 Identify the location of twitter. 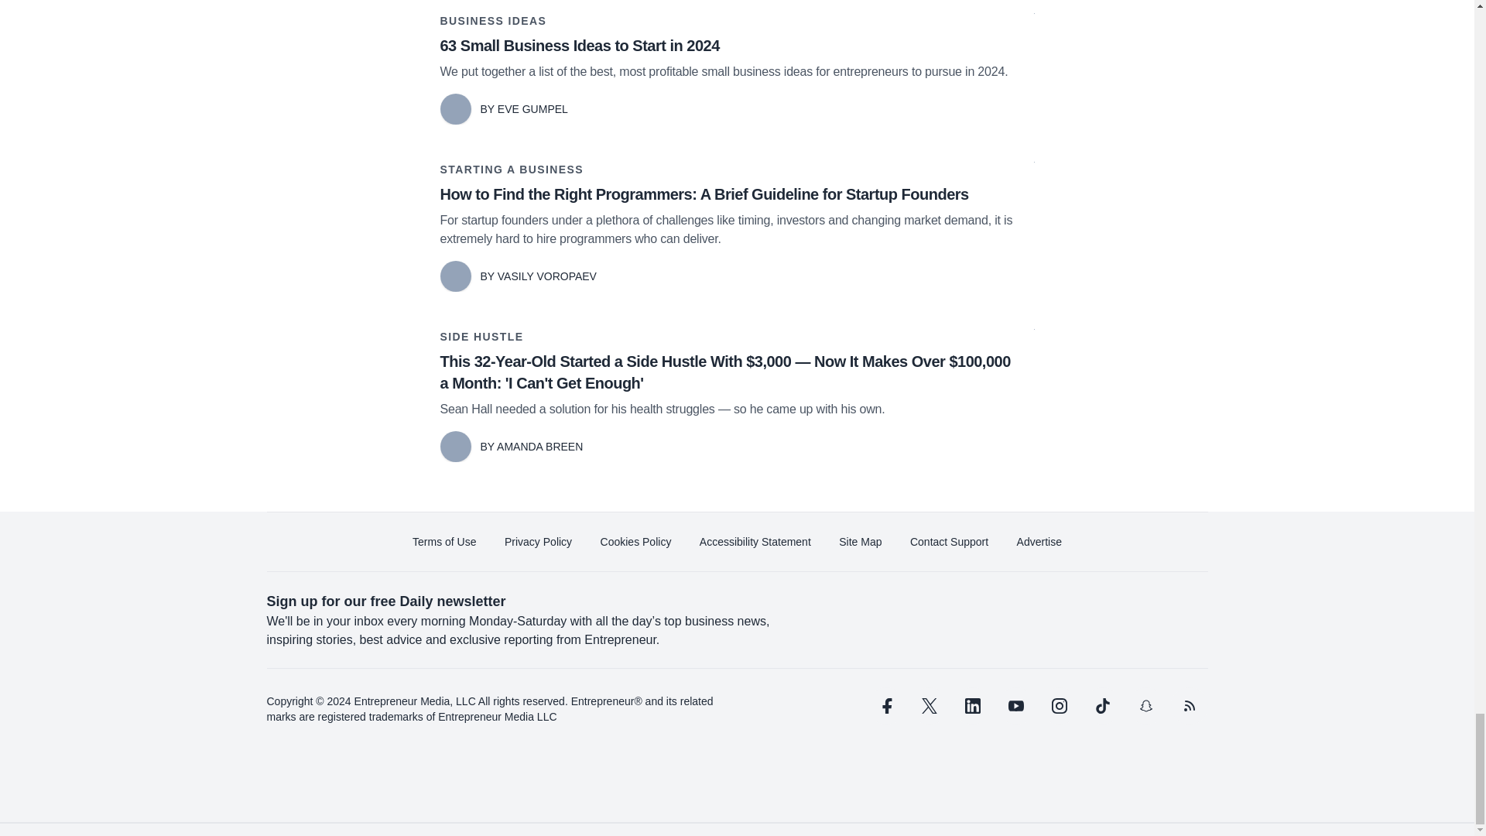
(929, 706).